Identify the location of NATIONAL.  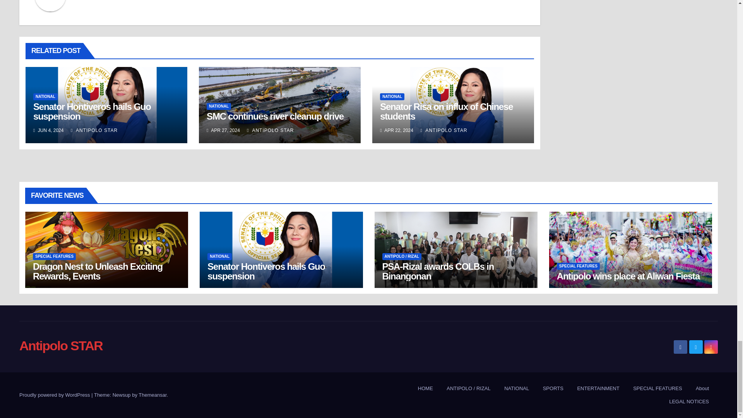
(219, 106).